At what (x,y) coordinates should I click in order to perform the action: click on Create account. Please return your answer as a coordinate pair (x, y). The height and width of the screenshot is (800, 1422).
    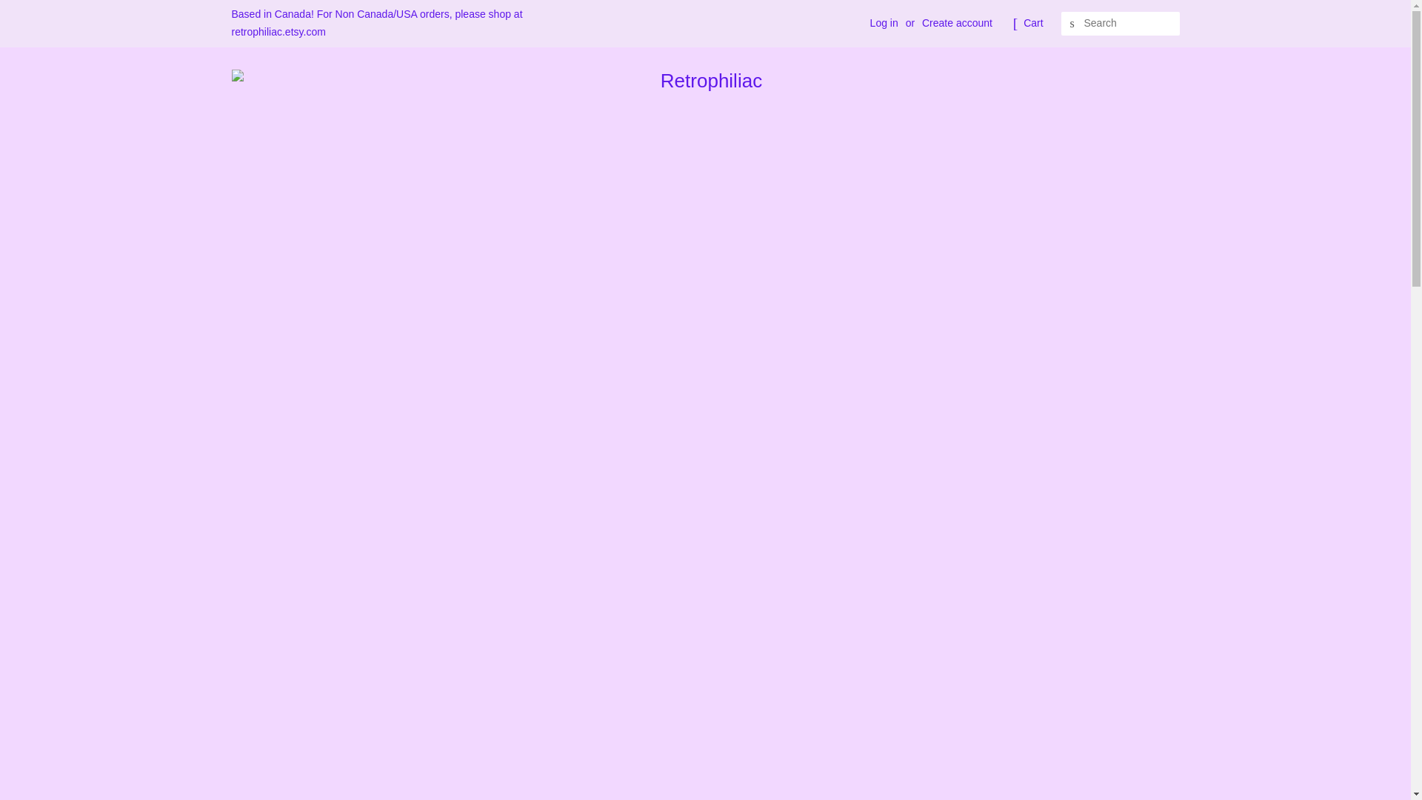
    Looking at the image, I should click on (957, 22).